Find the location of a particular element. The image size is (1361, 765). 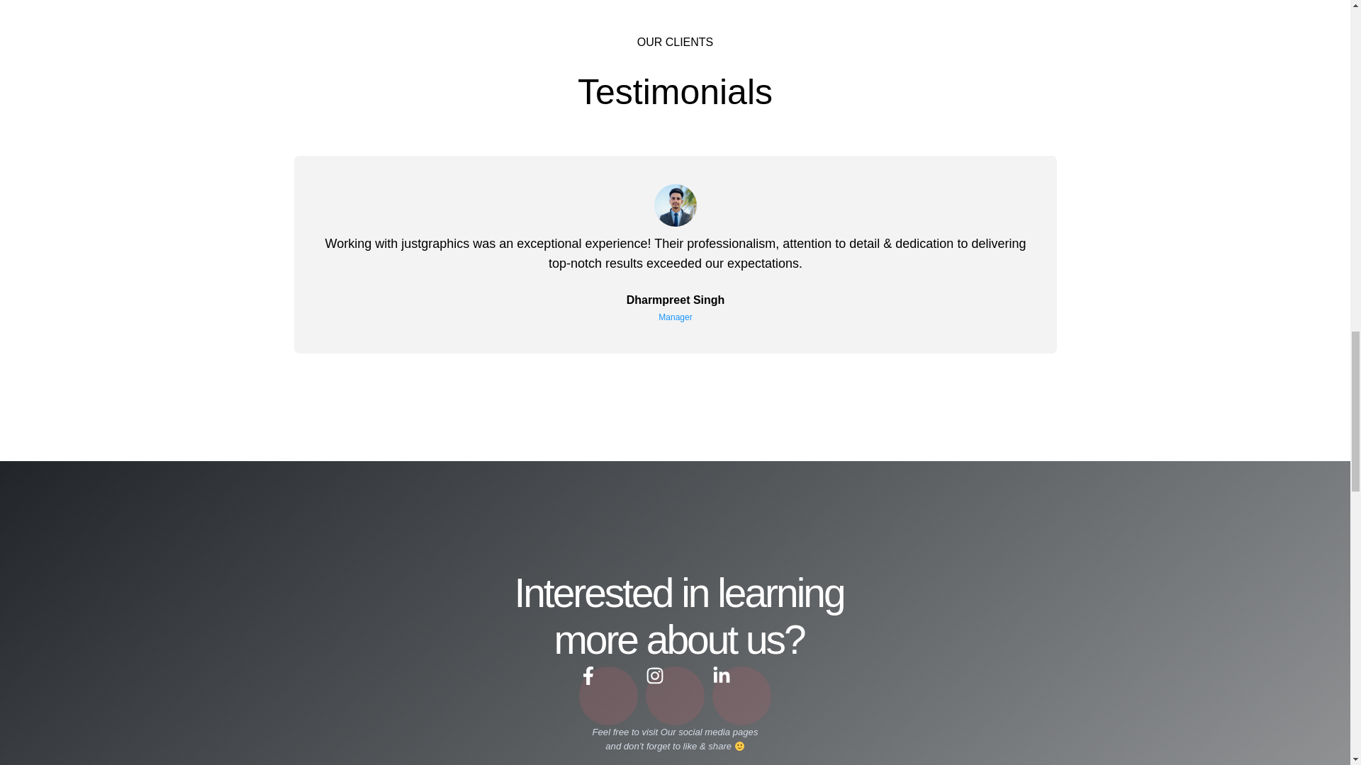

Linkedin-in is located at coordinates (741, 696).